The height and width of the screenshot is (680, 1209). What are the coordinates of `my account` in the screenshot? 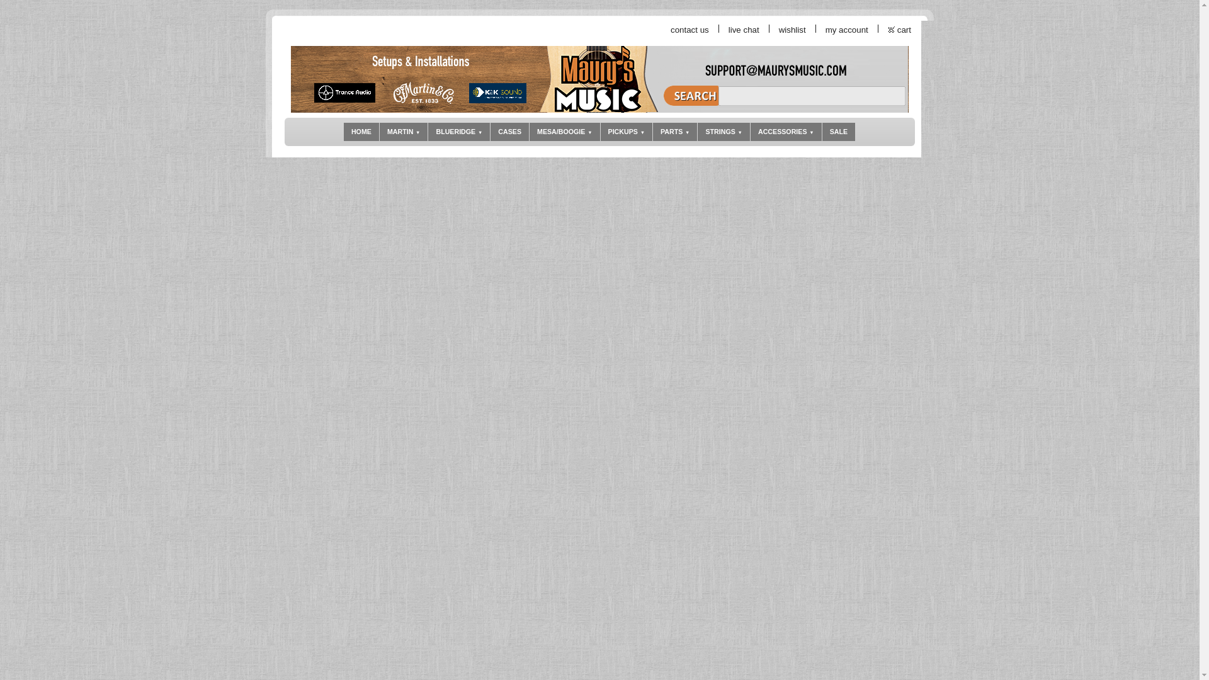 It's located at (848, 30).